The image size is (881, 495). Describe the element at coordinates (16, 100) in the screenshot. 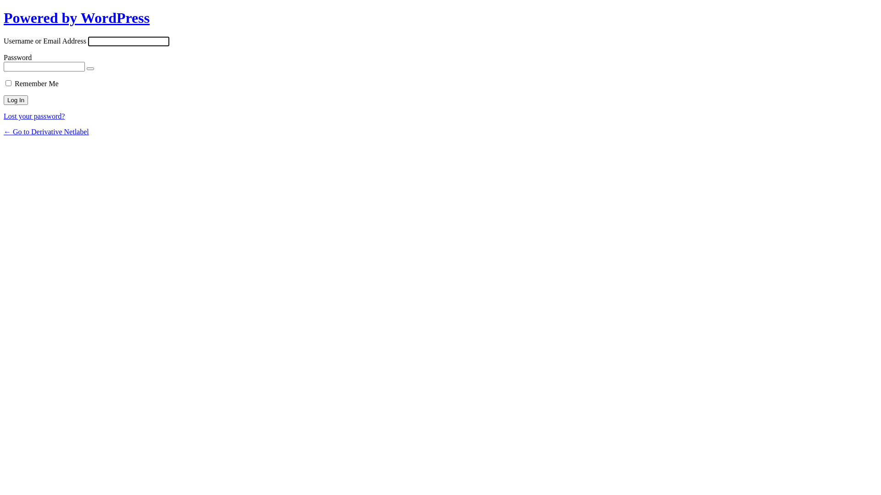

I see `Log In` at that location.